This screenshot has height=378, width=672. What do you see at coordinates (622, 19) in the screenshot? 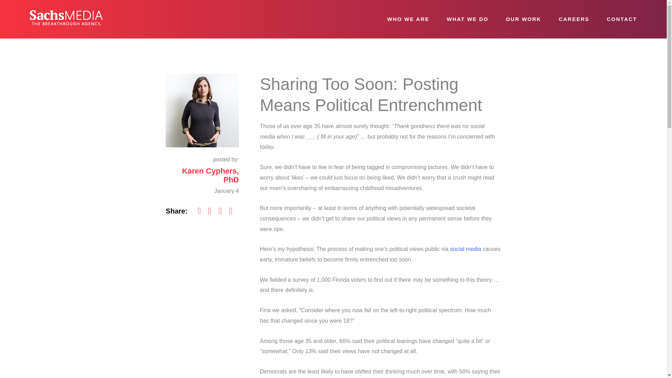
I see `CONTACT` at bounding box center [622, 19].